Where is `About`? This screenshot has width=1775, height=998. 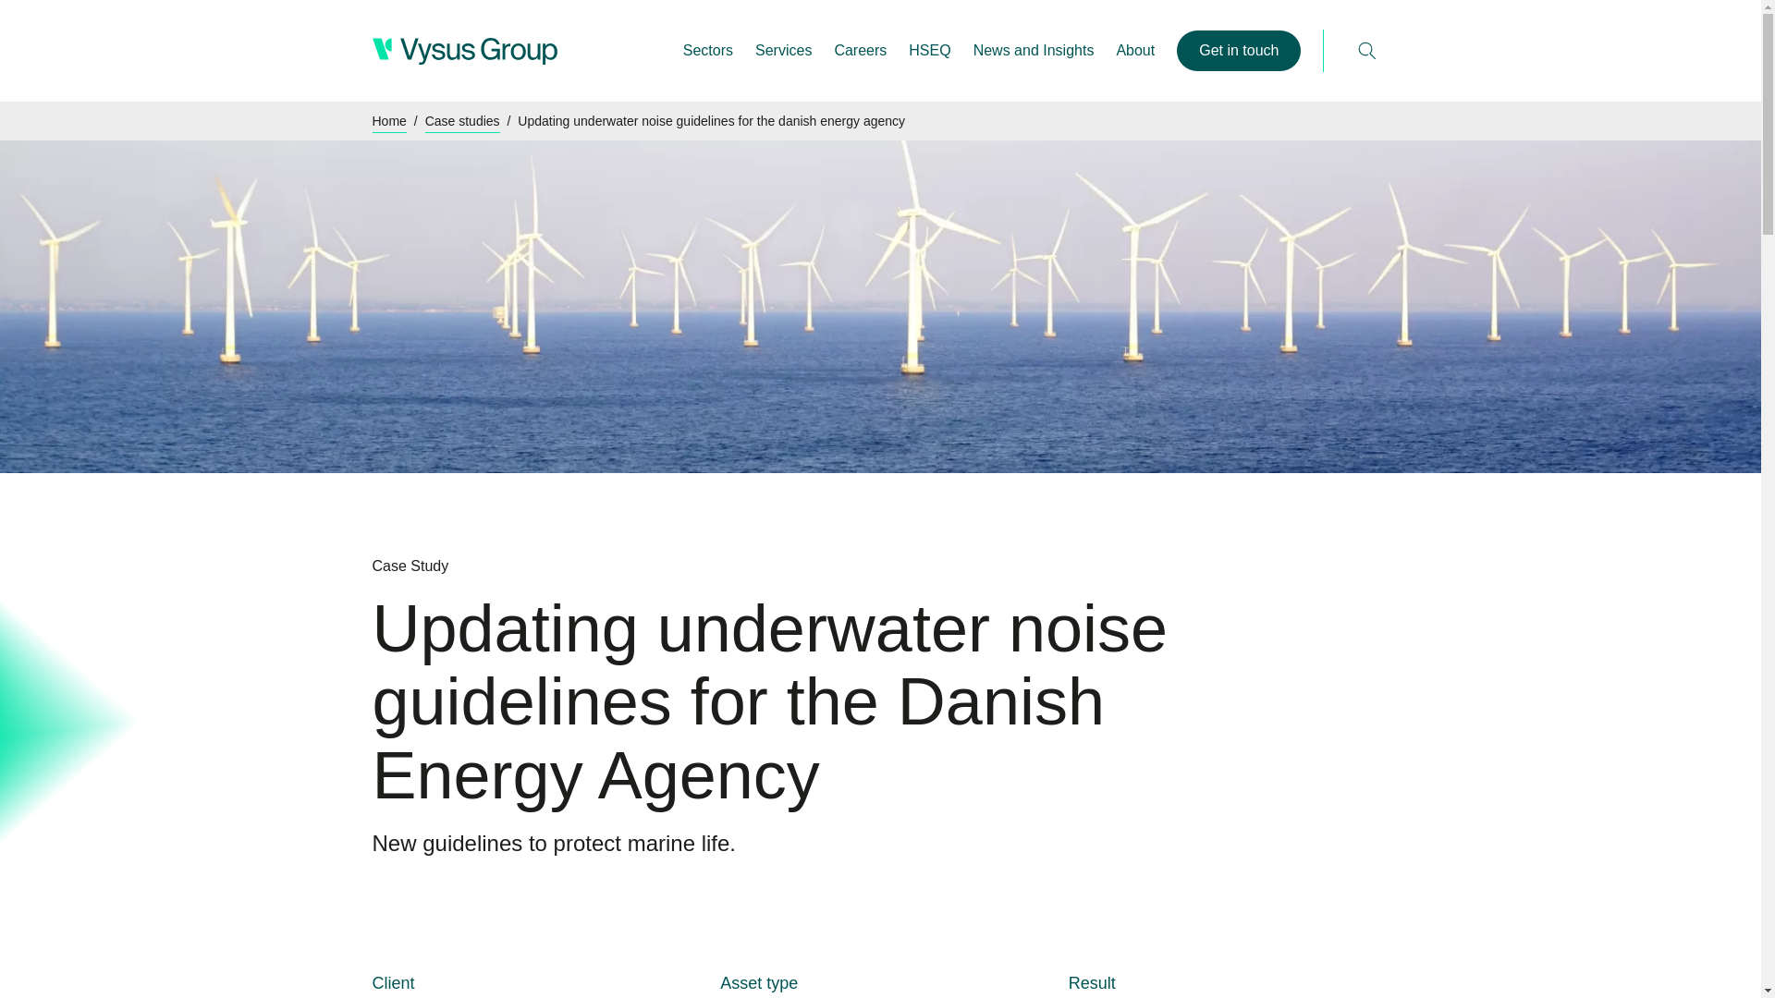
About is located at coordinates (1135, 50).